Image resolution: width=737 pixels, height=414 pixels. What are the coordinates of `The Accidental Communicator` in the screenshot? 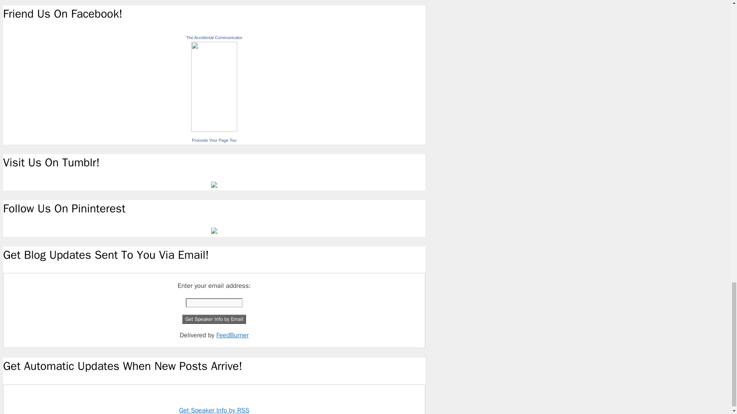 It's located at (214, 37).